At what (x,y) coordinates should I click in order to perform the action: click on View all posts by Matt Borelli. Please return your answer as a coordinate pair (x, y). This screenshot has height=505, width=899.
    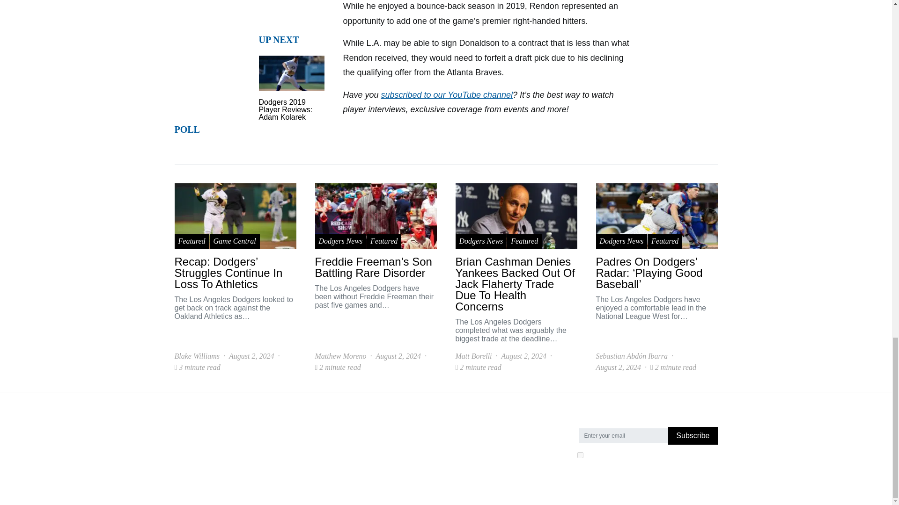
    Looking at the image, I should click on (473, 356).